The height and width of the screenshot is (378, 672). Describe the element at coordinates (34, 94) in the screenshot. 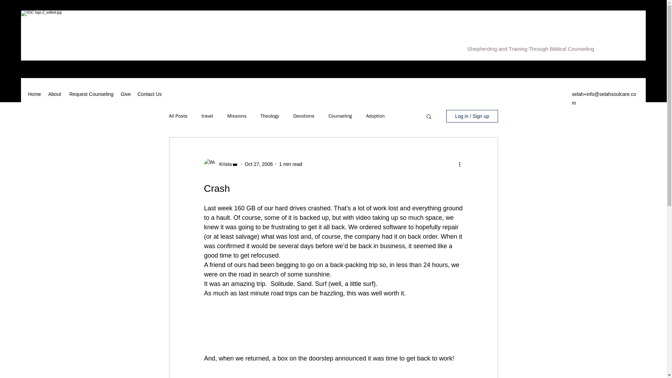

I see `Home` at that location.